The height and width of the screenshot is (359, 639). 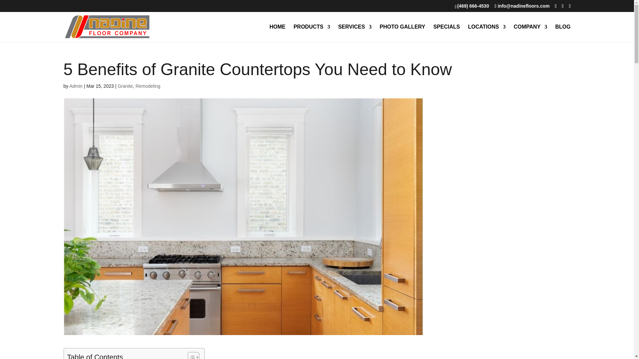 I want to click on PRODUCTS, so click(x=312, y=33).